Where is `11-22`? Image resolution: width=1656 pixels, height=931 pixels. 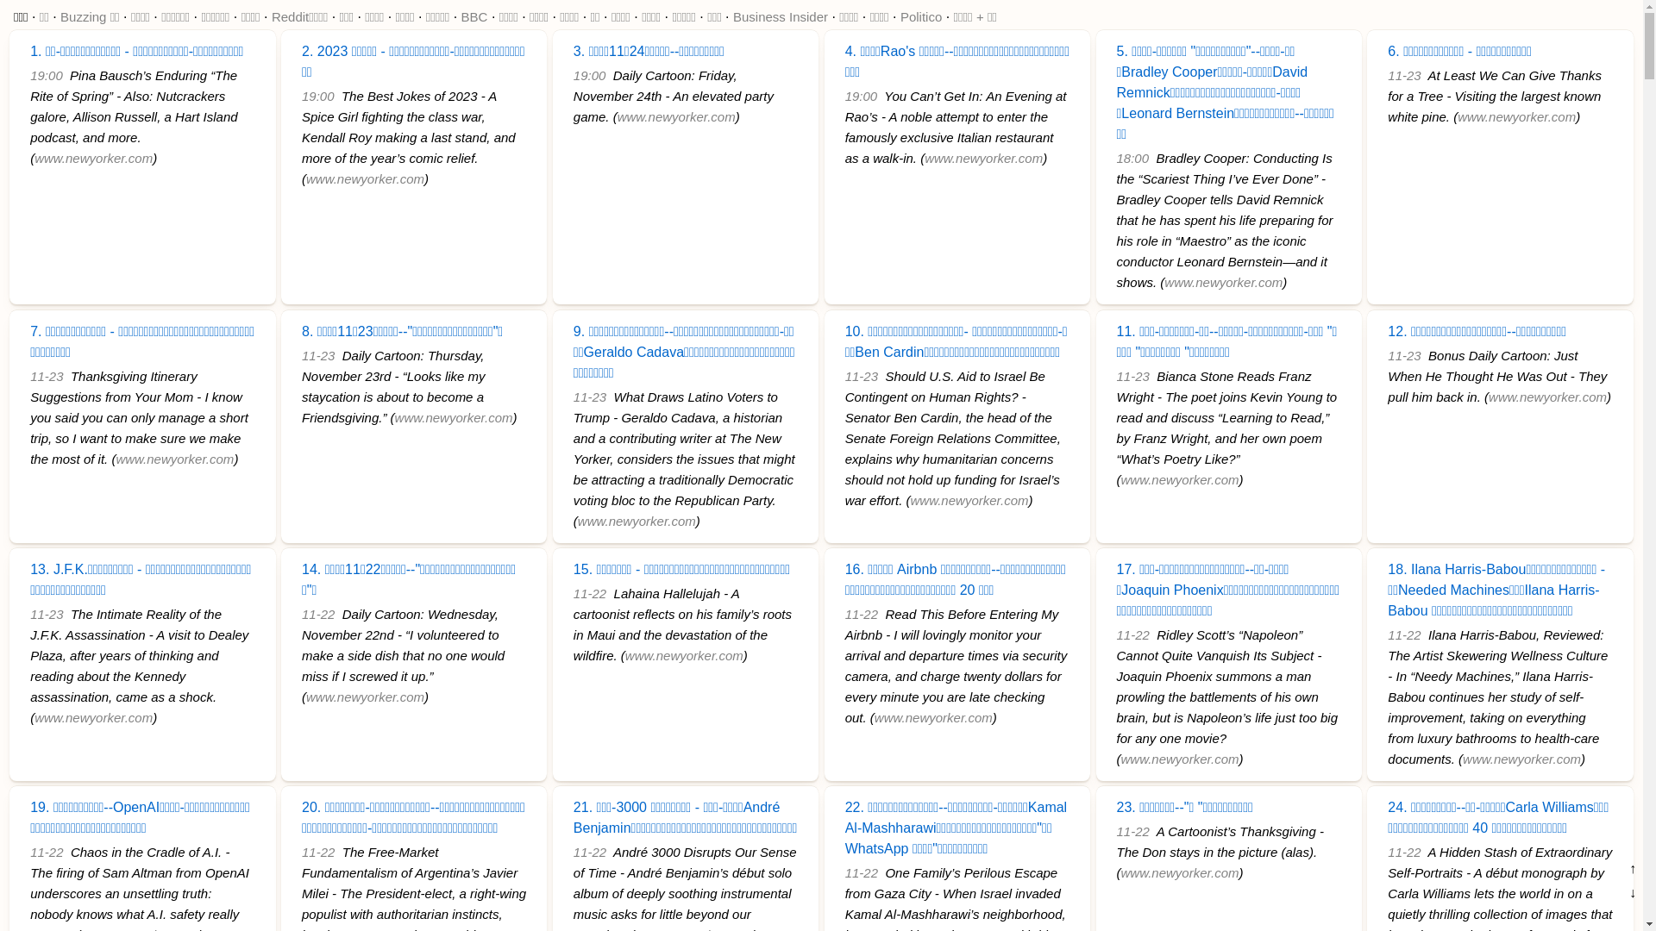 11-22 is located at coordinates (590, 852).